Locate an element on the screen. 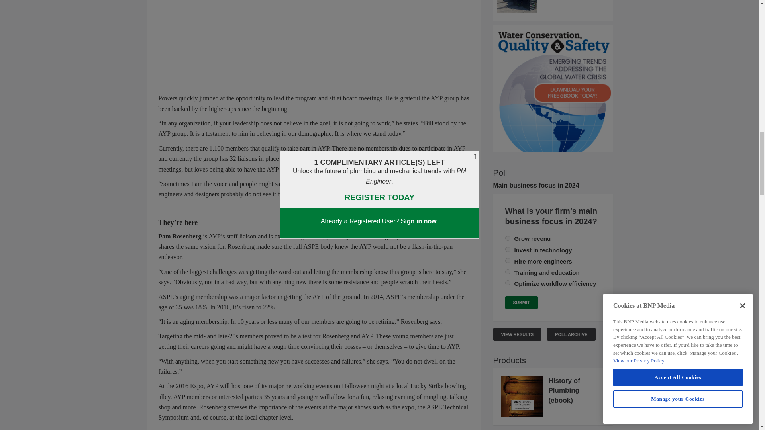 This screenshot has width=765, height=430. IPEX North American announces ABS DWV Pipe and Fittings is located at coordinates (553, 6).